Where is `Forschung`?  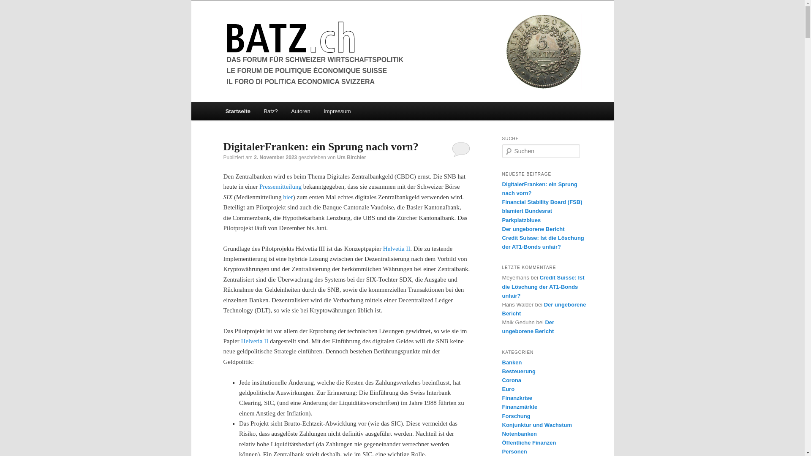
Forschung is located at coordinates (516, 416).